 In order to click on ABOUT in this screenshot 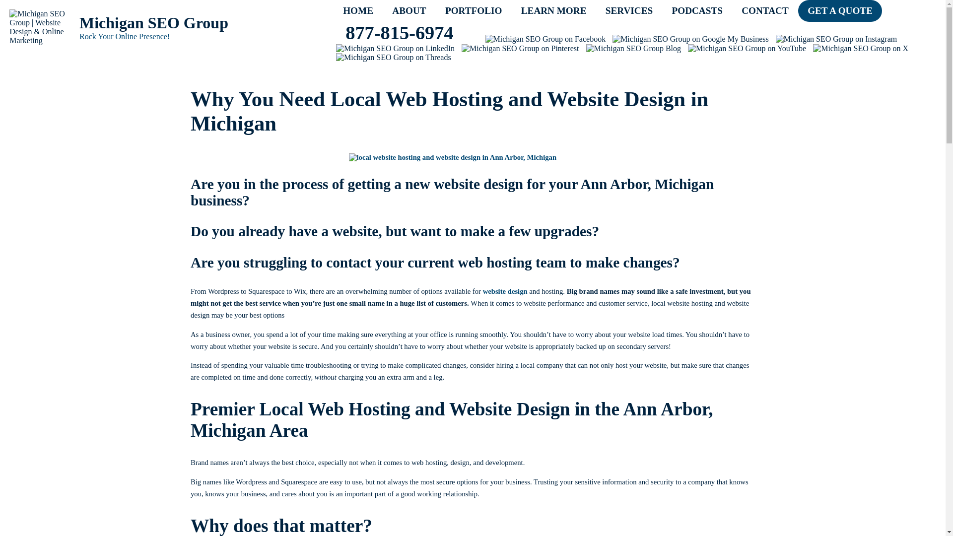, I will do `click(409, 11)`.